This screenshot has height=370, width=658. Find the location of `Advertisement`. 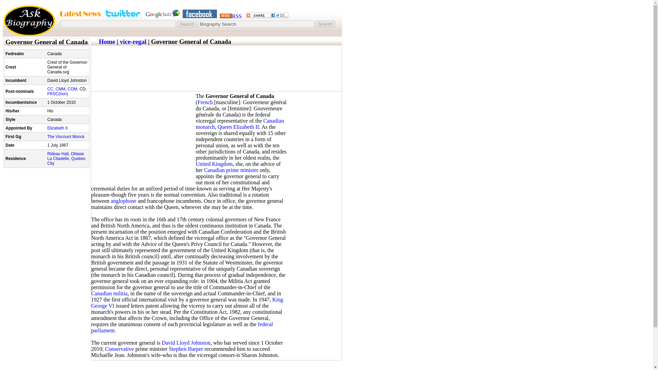

Advertisement is located at coordinates (216, 74).